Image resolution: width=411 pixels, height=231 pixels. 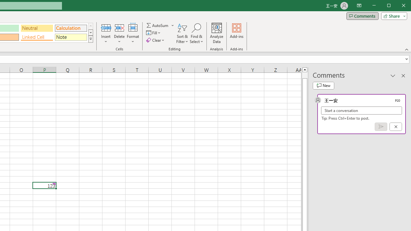 What do you see at coordinates (304, 69) in the screenshot?
I see `Line up` at bounding box center [304, 69].